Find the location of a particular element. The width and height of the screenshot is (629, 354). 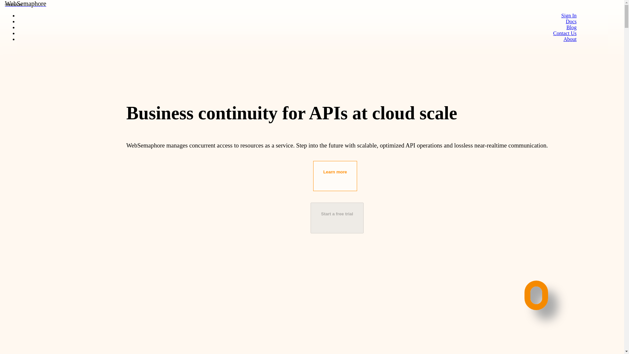

Start a free trial is located at coordinates (569, 15).